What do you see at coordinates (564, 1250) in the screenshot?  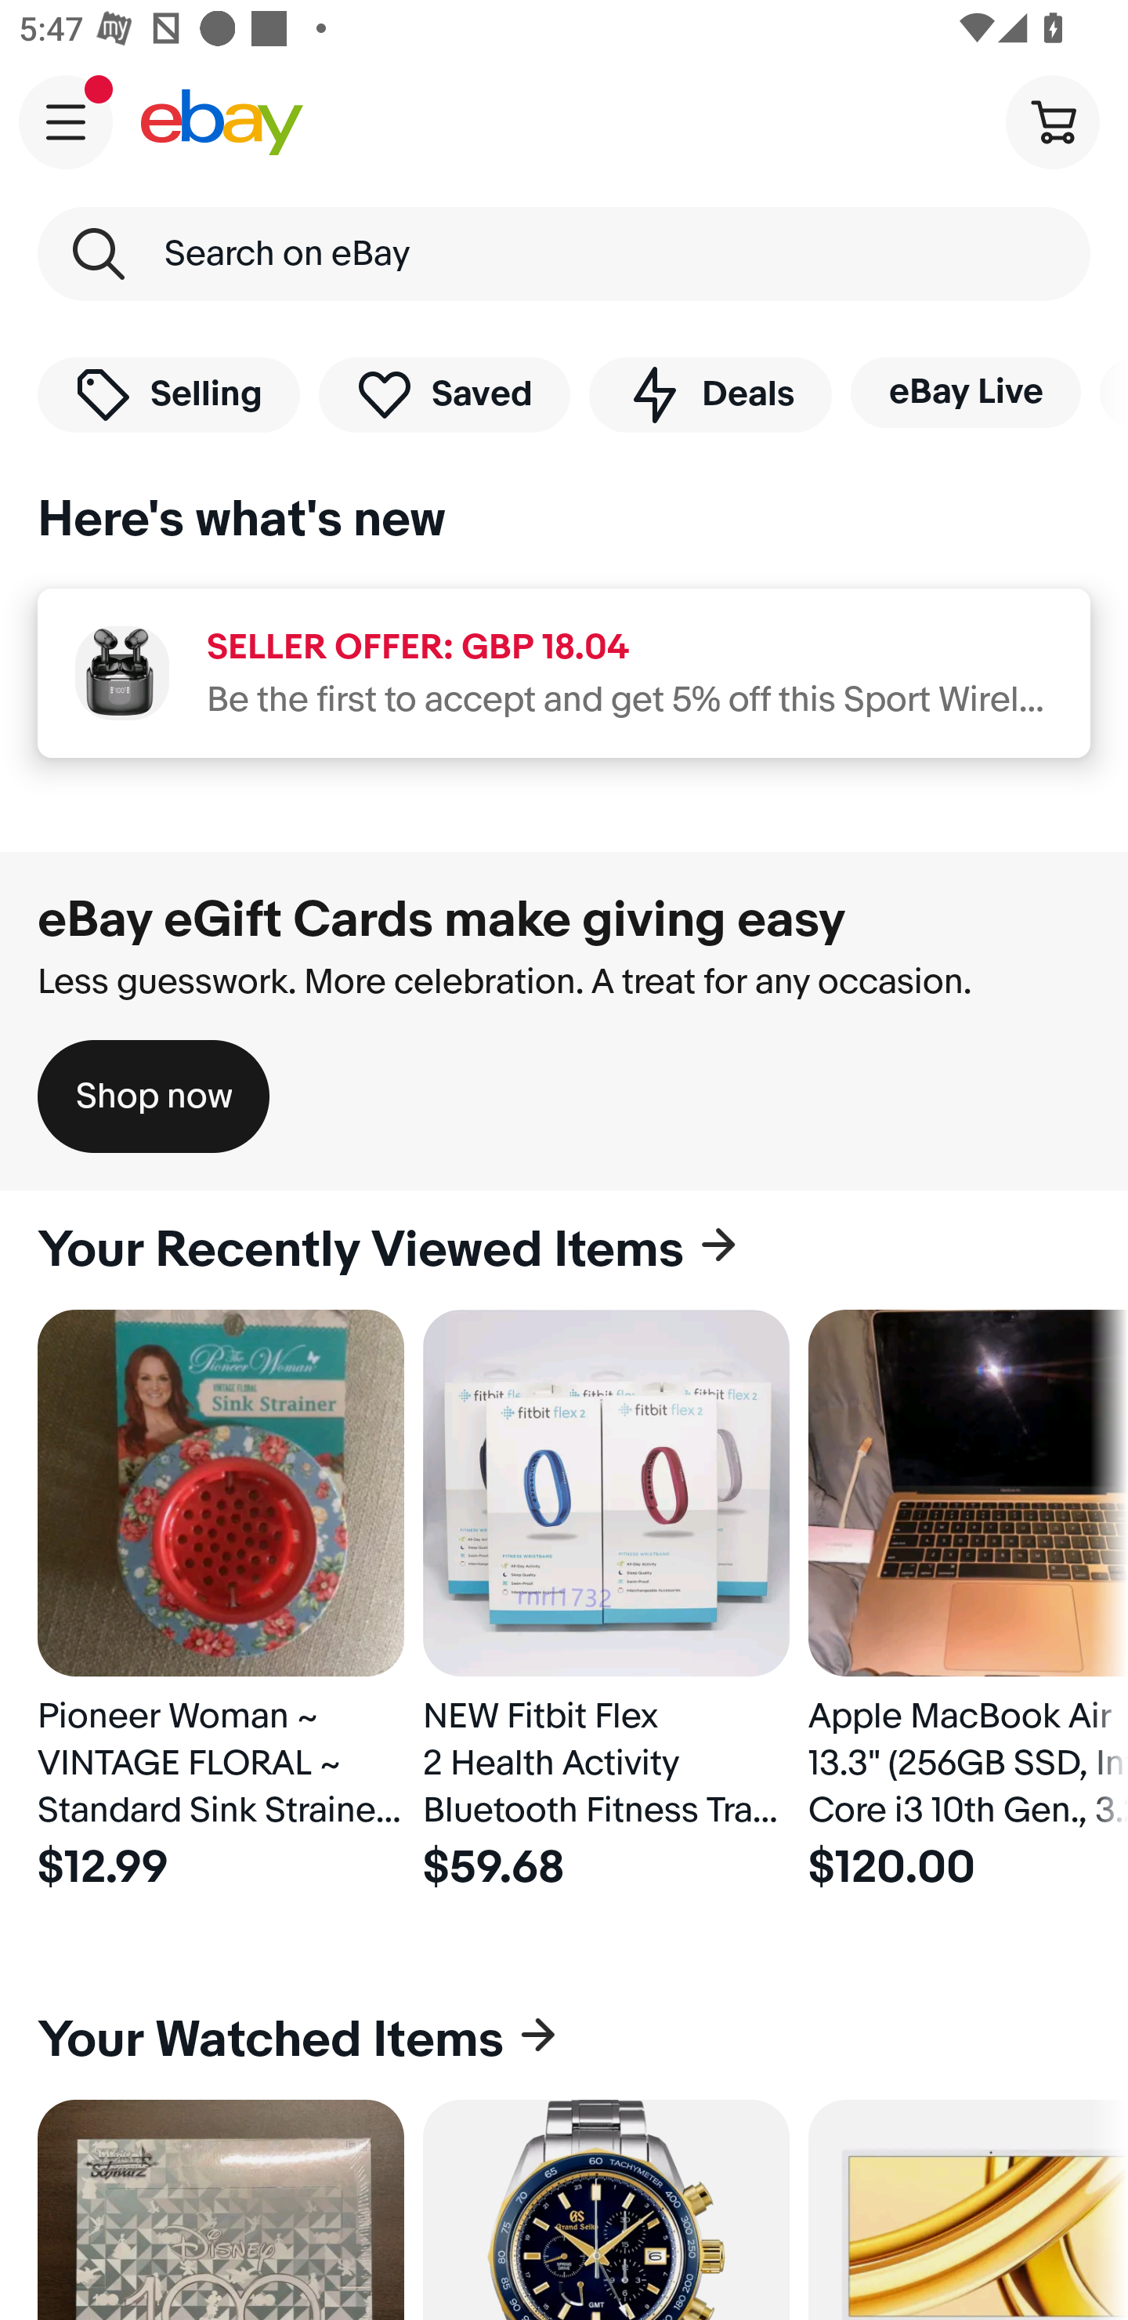 I see `Your Recently Viewed Items  ` at bounding box center [564, 1250].